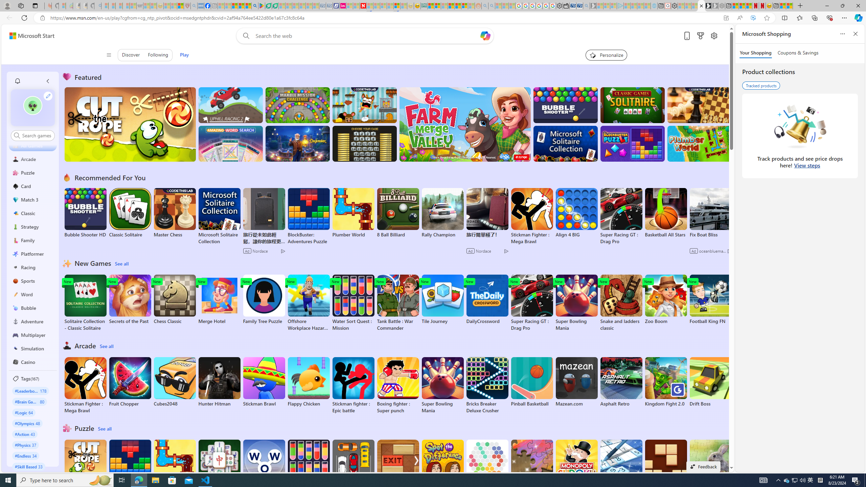 This screenshot has height=487, width=866. I want to click on Secrets of the Past, so click(130, 300).